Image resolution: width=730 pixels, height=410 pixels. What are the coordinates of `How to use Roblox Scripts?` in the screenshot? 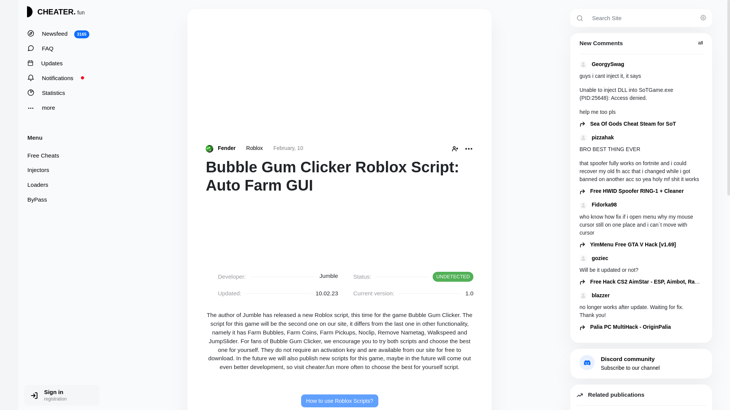 It's located at (58, 49).